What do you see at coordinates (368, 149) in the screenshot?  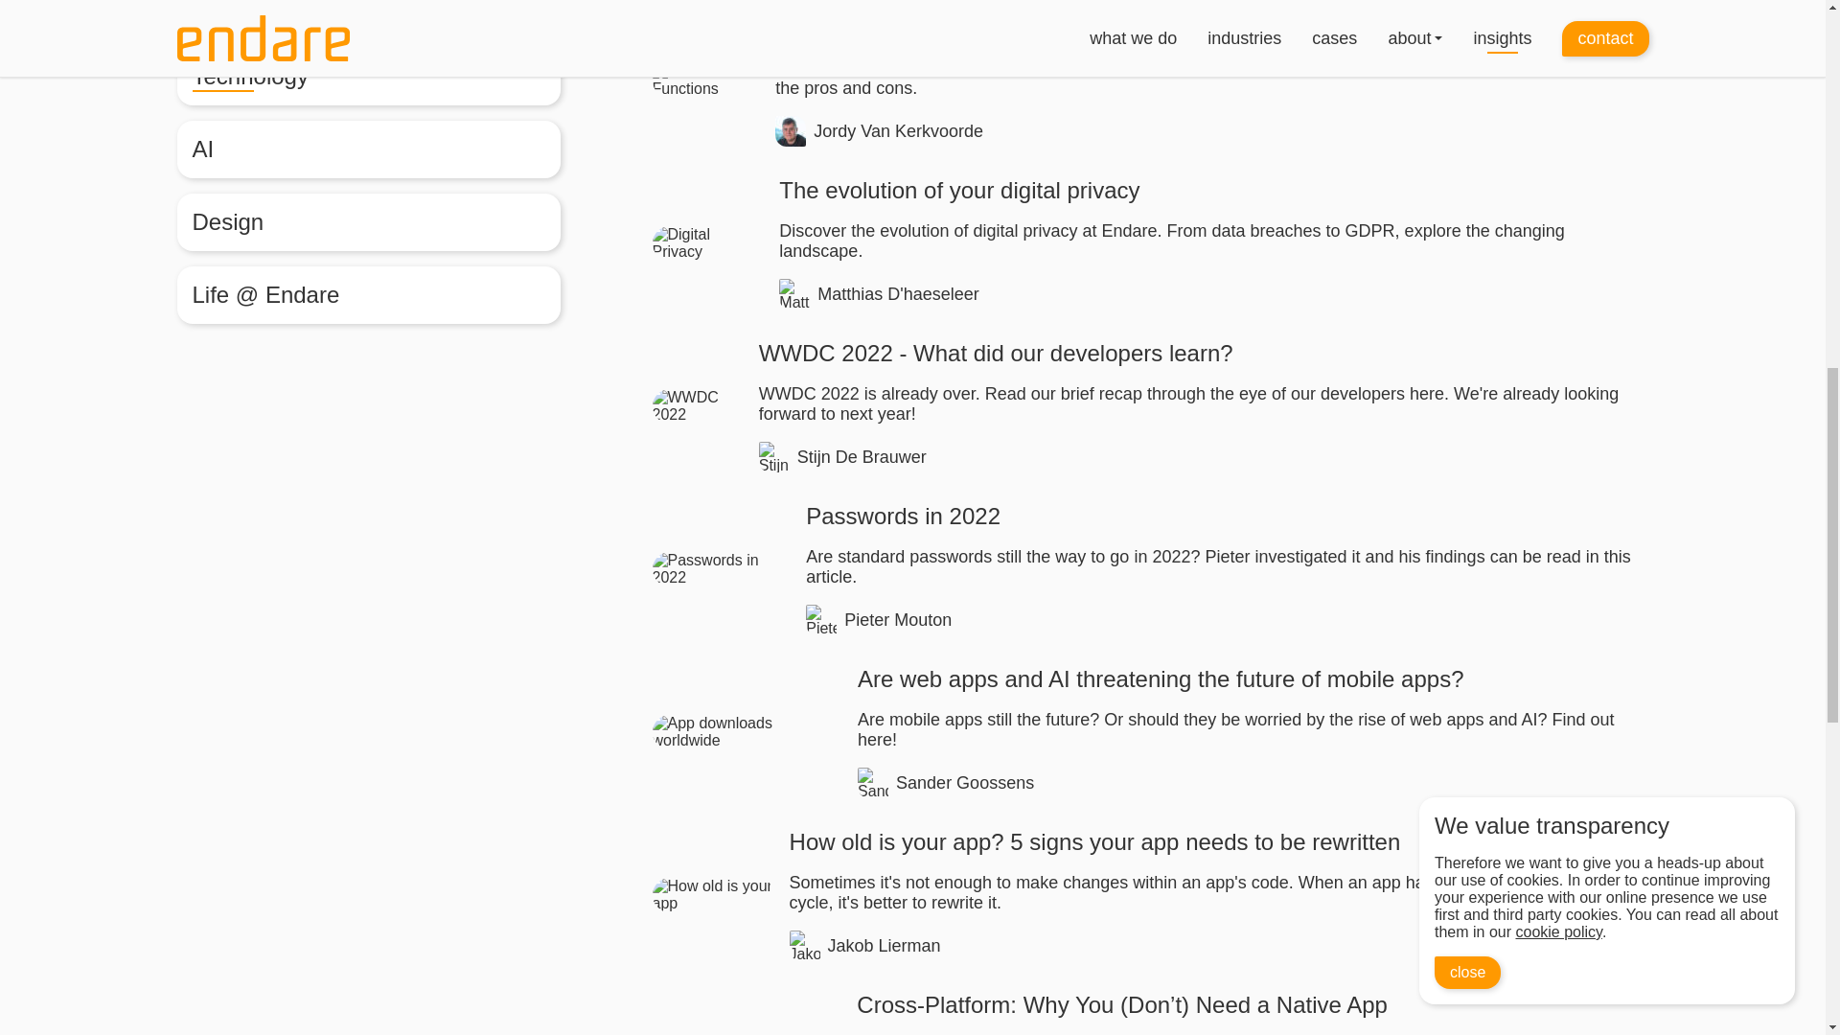 I see `AI` at bounding box center [368, 149].